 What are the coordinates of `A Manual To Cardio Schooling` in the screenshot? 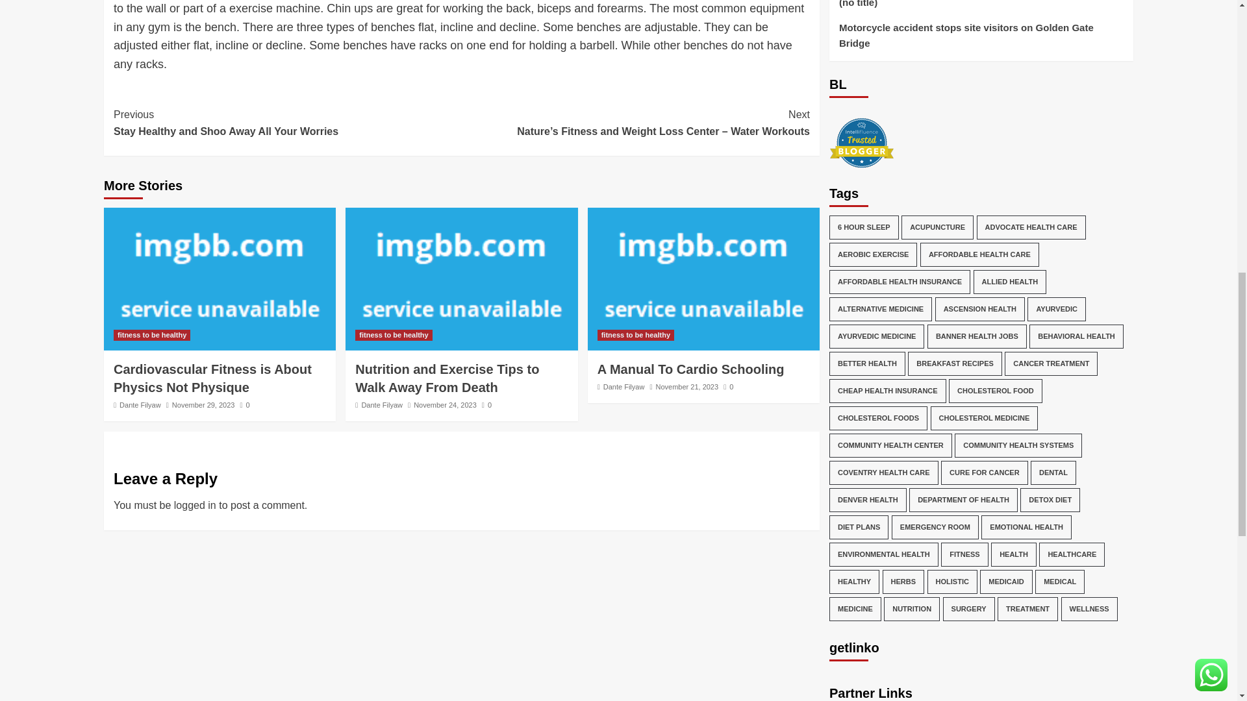 It's located at (152, 335).